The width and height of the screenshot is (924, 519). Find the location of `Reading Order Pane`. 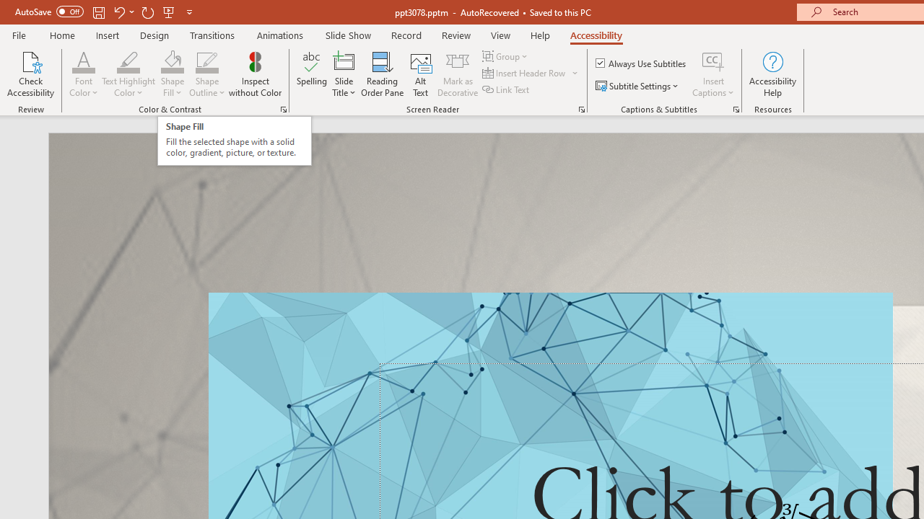

Reading Order Pane is located at coordinates (382, 74).